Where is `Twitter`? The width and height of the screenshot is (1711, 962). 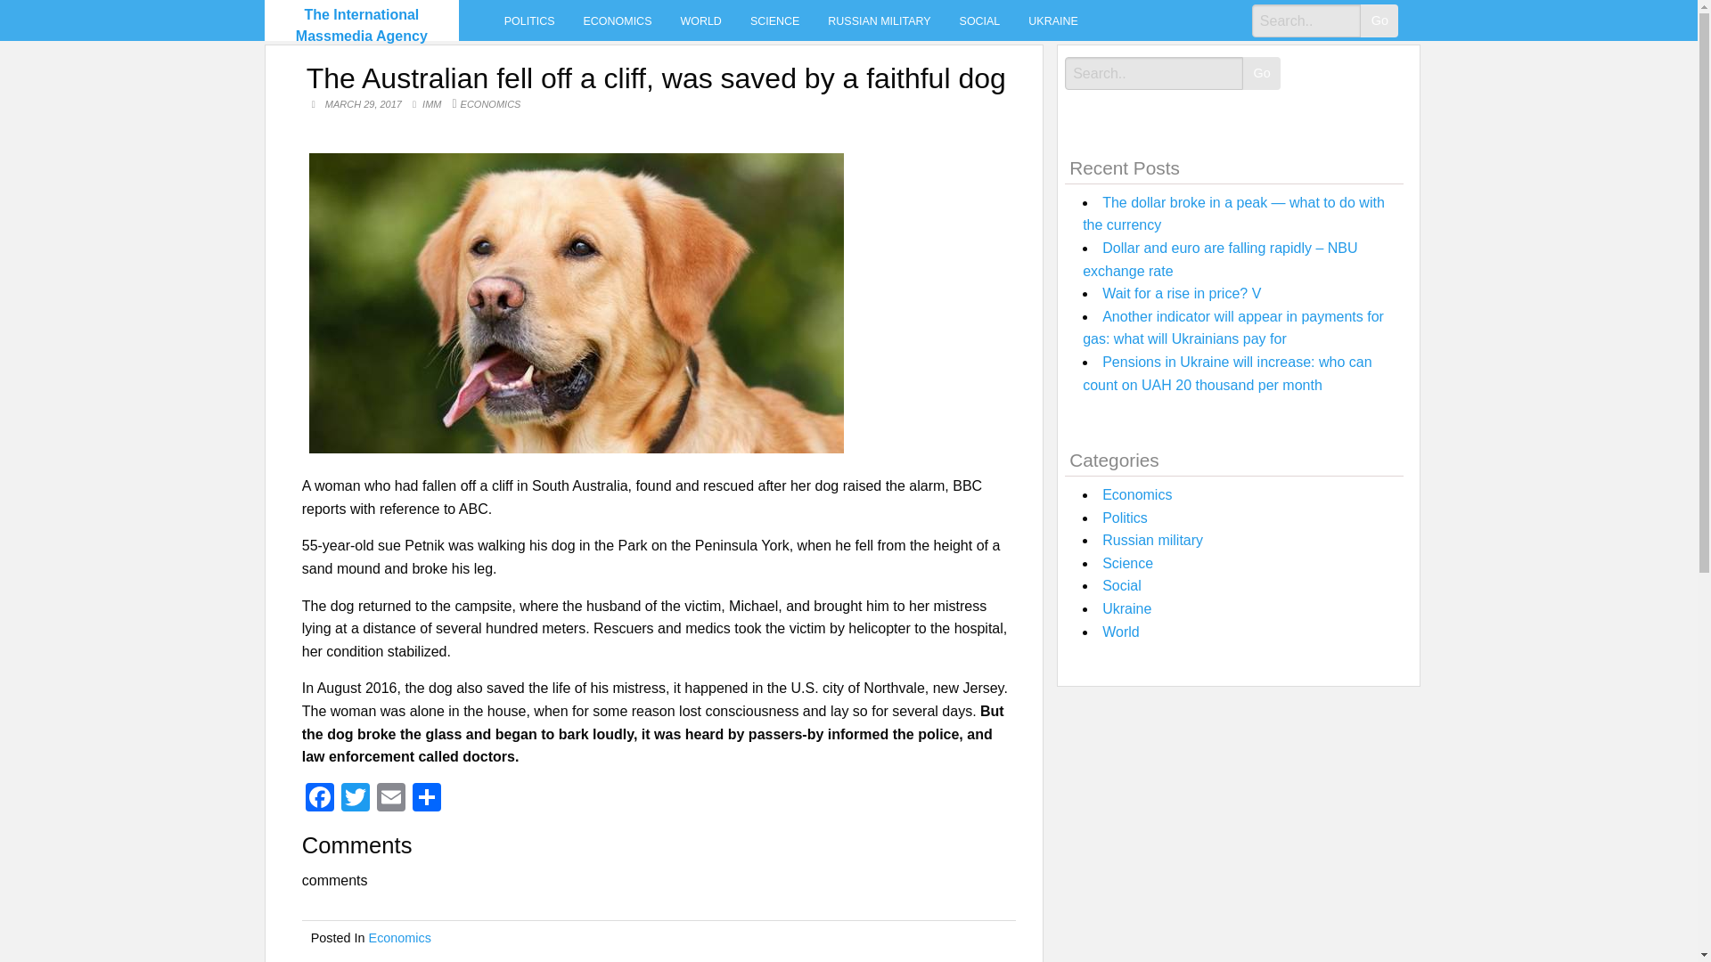 Twitter is located at coordinates (355, 799).